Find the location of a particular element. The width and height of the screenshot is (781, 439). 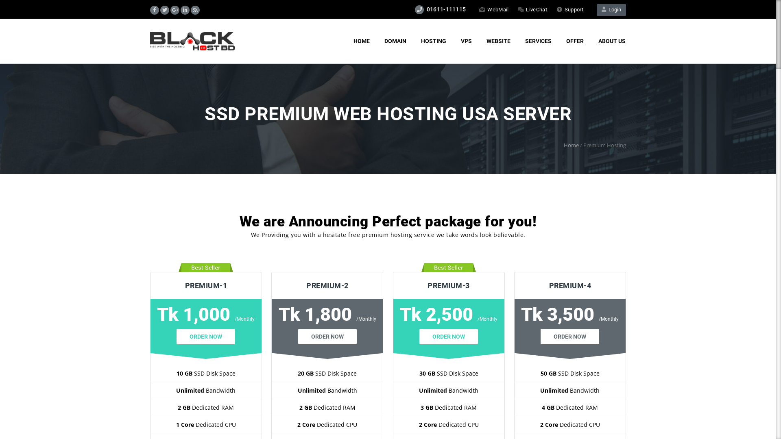

HOME is located at coordinates (362, 41).